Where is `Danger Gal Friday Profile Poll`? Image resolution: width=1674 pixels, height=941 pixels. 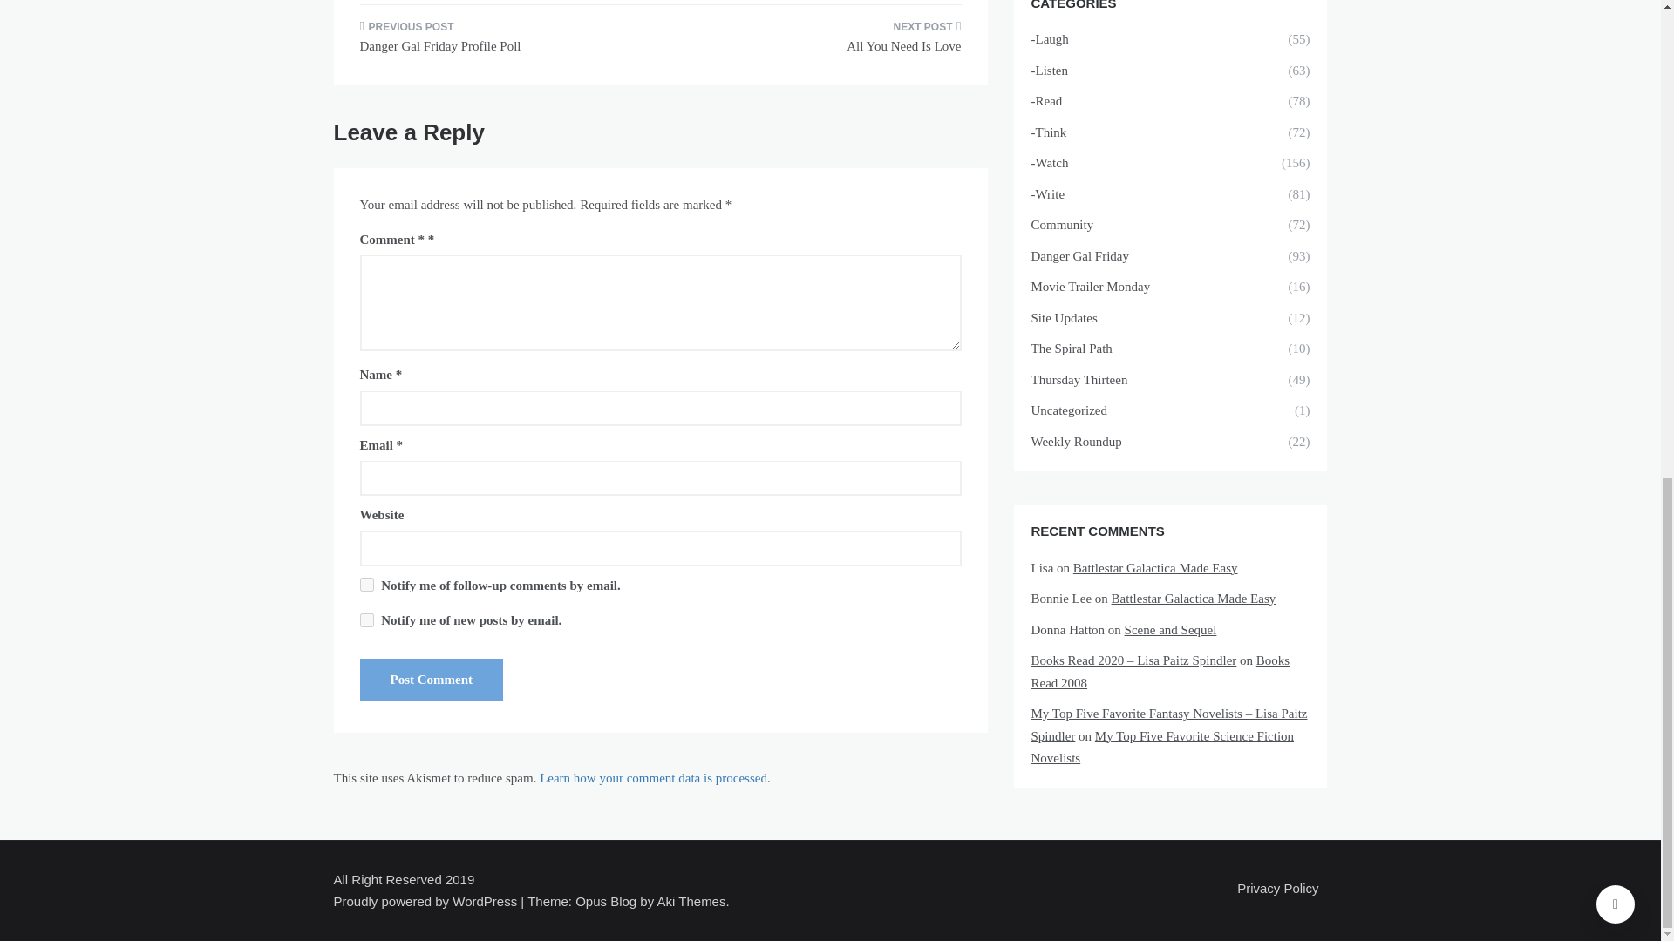 Danger Gal Friday Profile Poll is located at coordinates (502, 42).